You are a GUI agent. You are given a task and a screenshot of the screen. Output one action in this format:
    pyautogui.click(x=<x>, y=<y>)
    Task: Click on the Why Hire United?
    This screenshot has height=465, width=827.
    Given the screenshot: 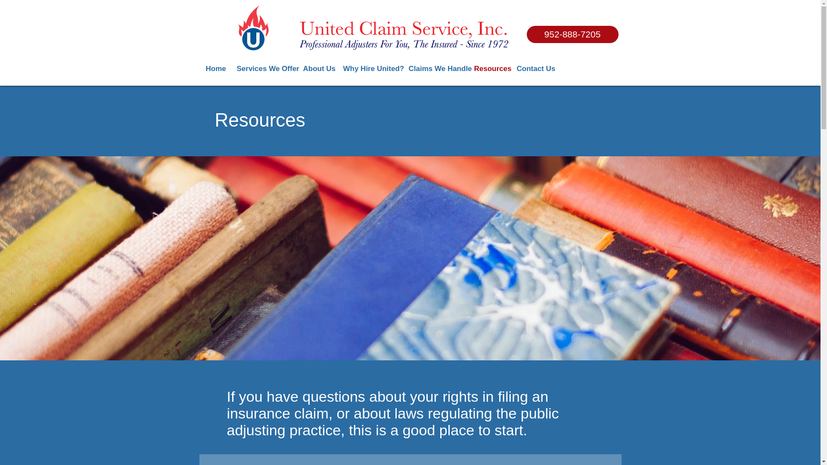 What is the action you would take?
    pyautogui.click(x=369, y=69)
    